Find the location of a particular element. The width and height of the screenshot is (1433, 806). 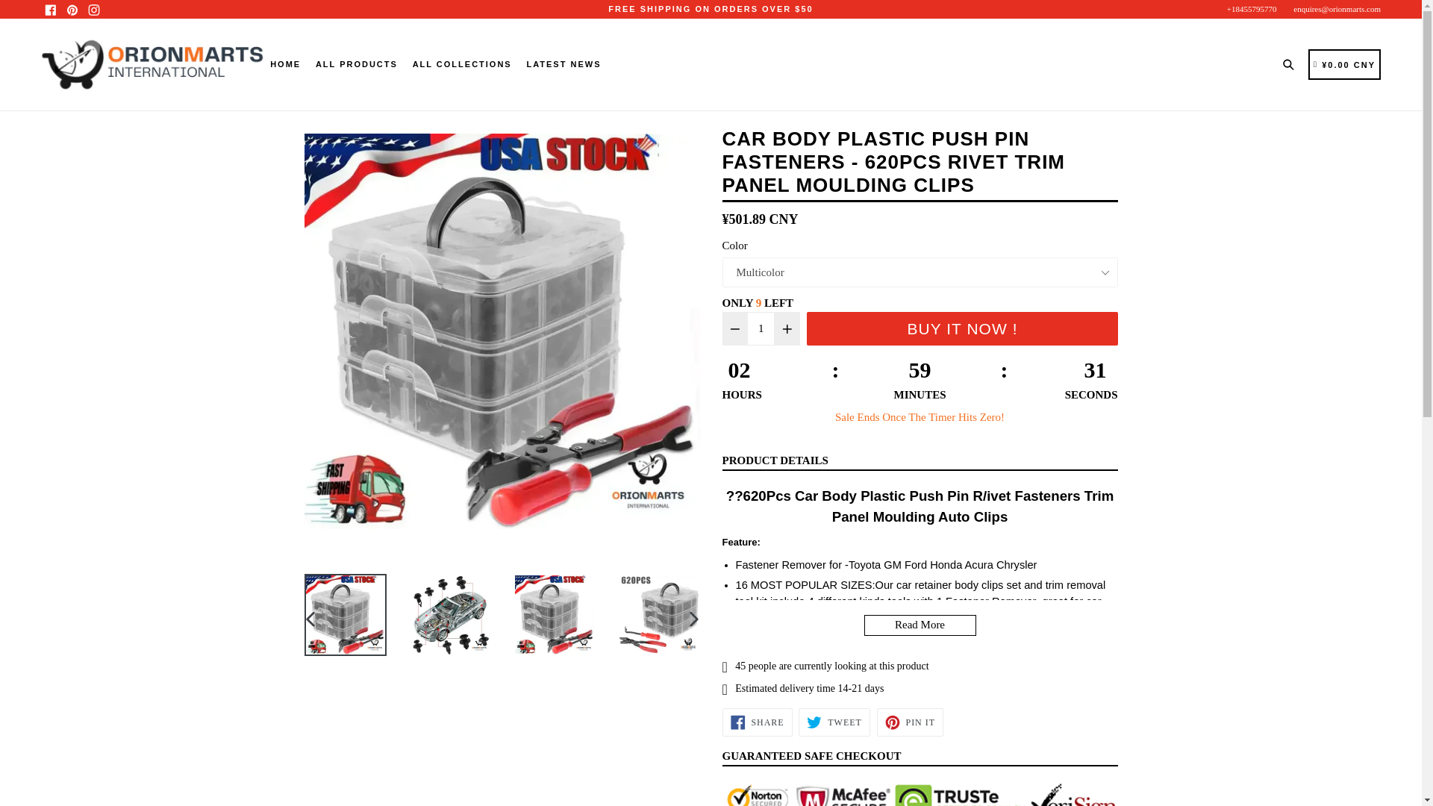

Orionmarts International on Pinterest is located at coordinates (72, 9).